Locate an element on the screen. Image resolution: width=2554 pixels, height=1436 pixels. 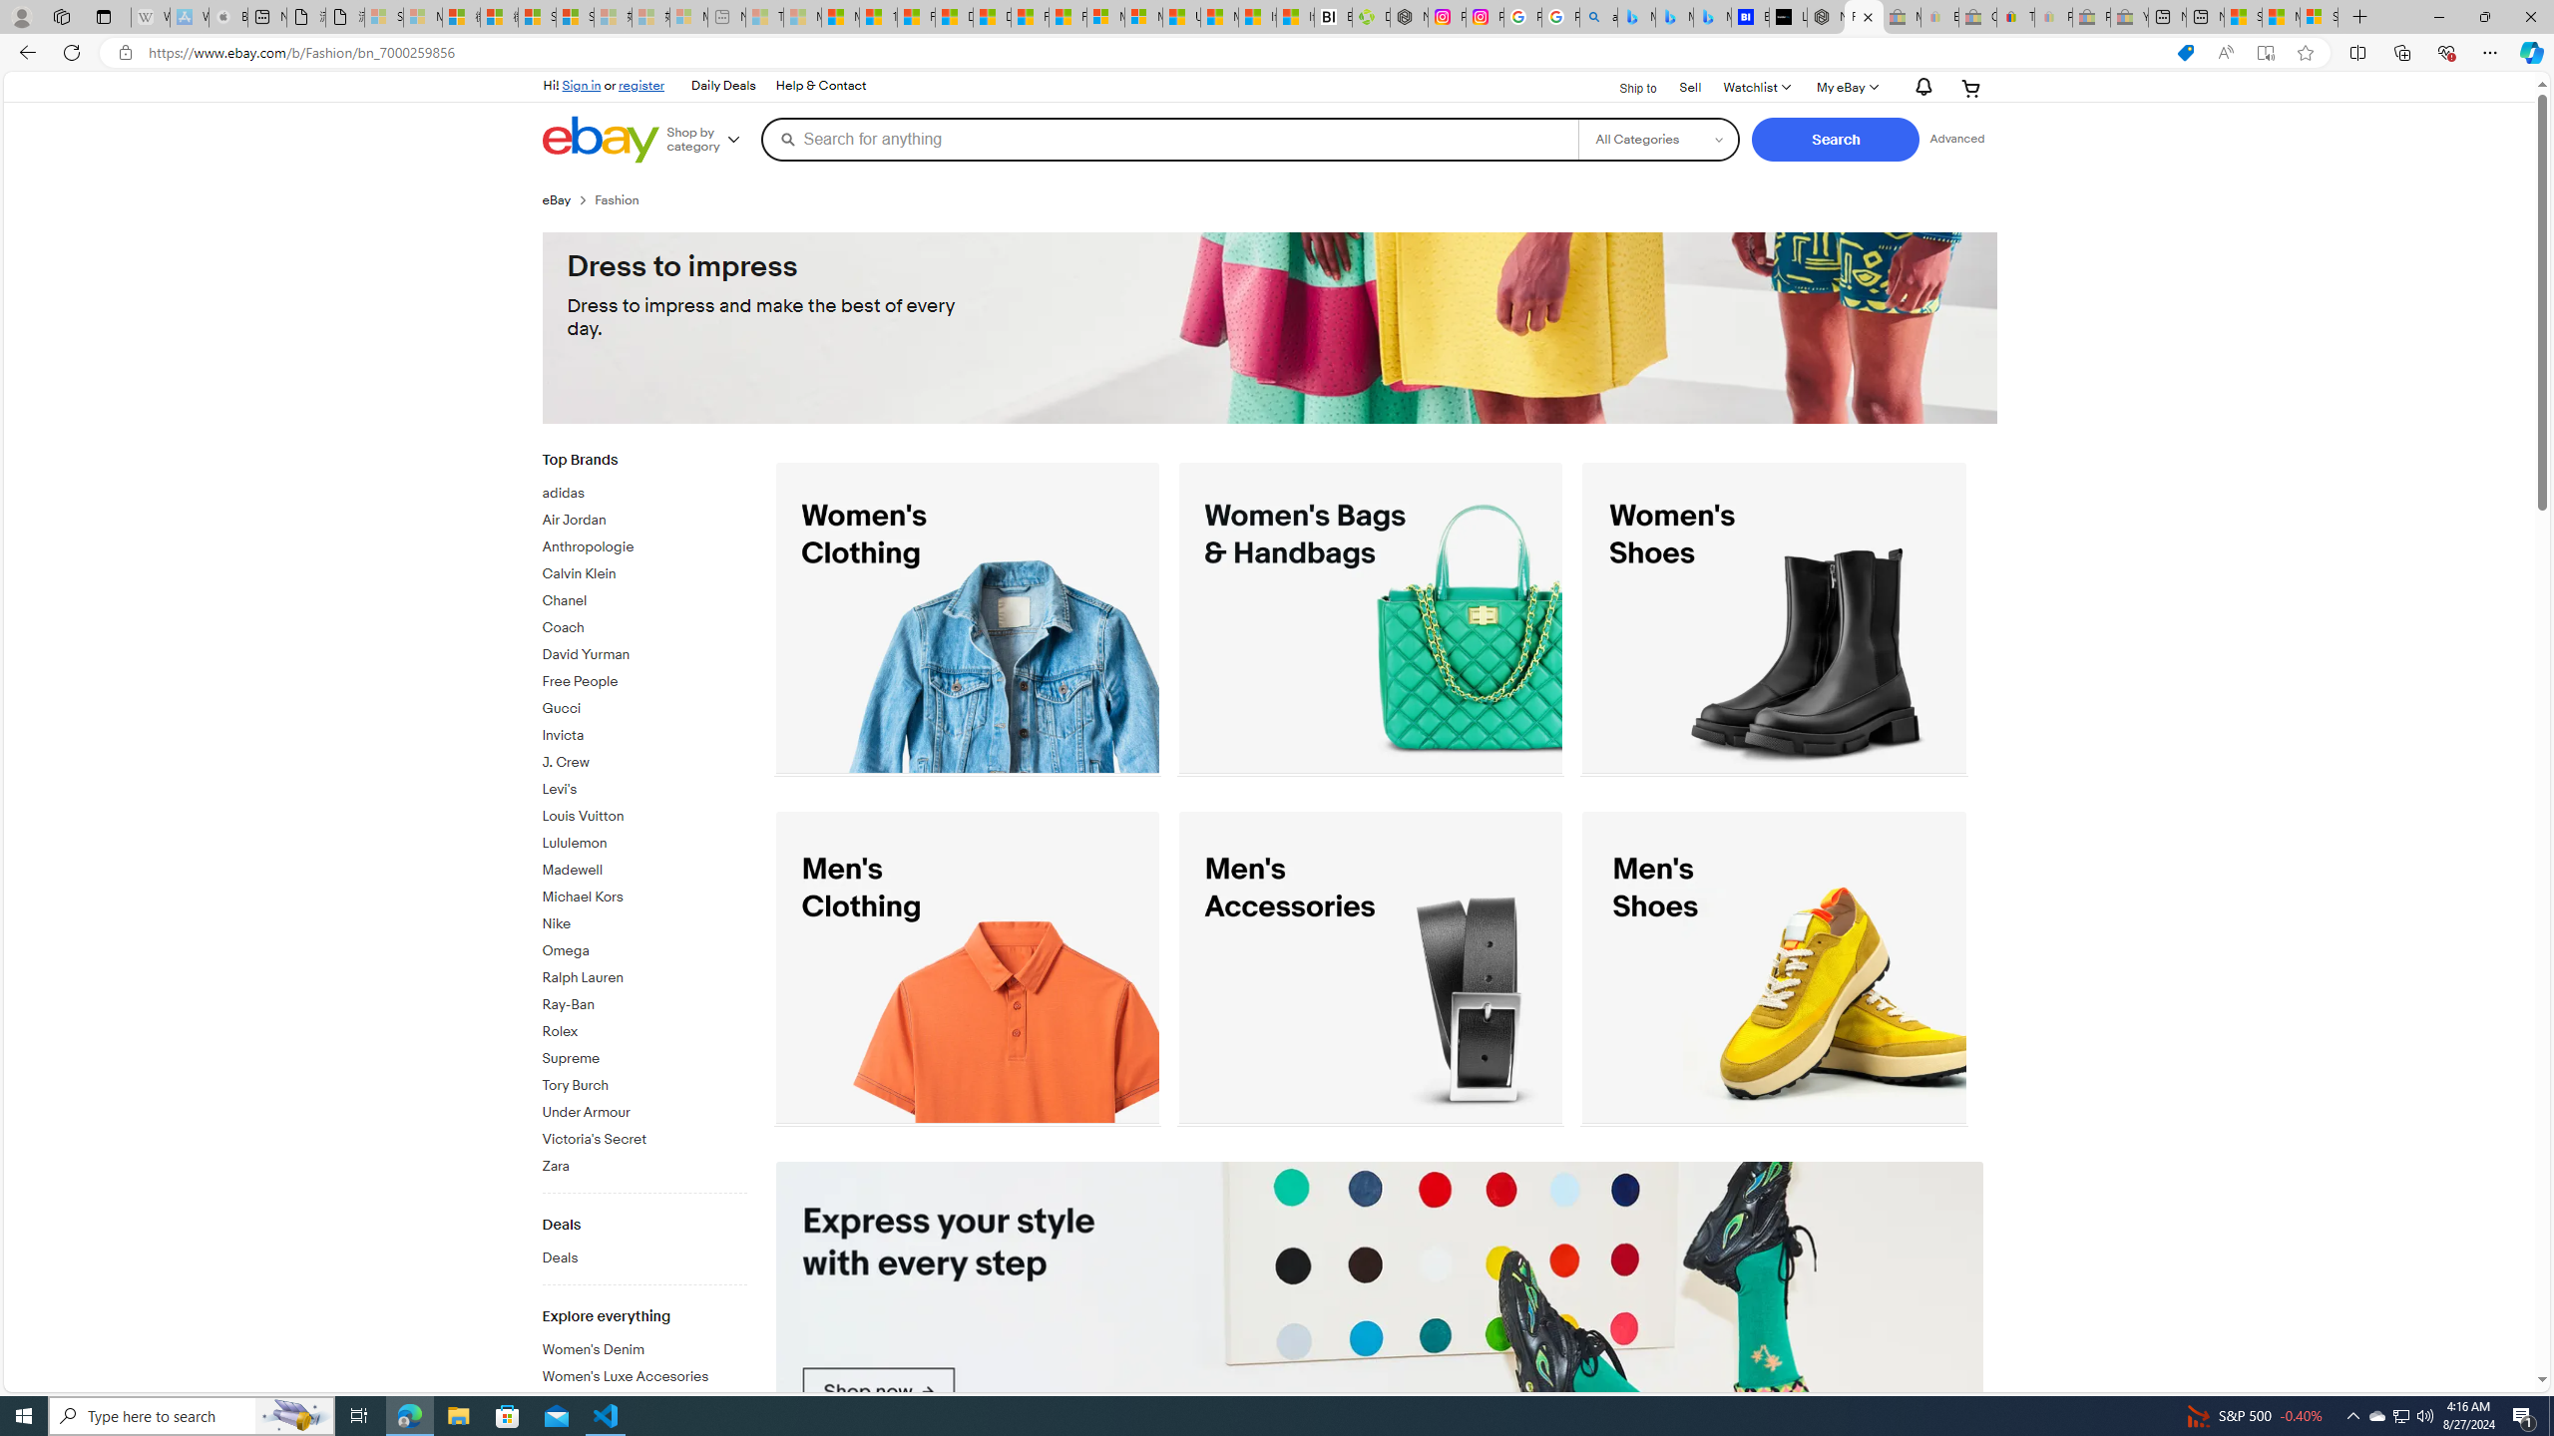
Louis Vuitton is located at coordinates (644, 817).